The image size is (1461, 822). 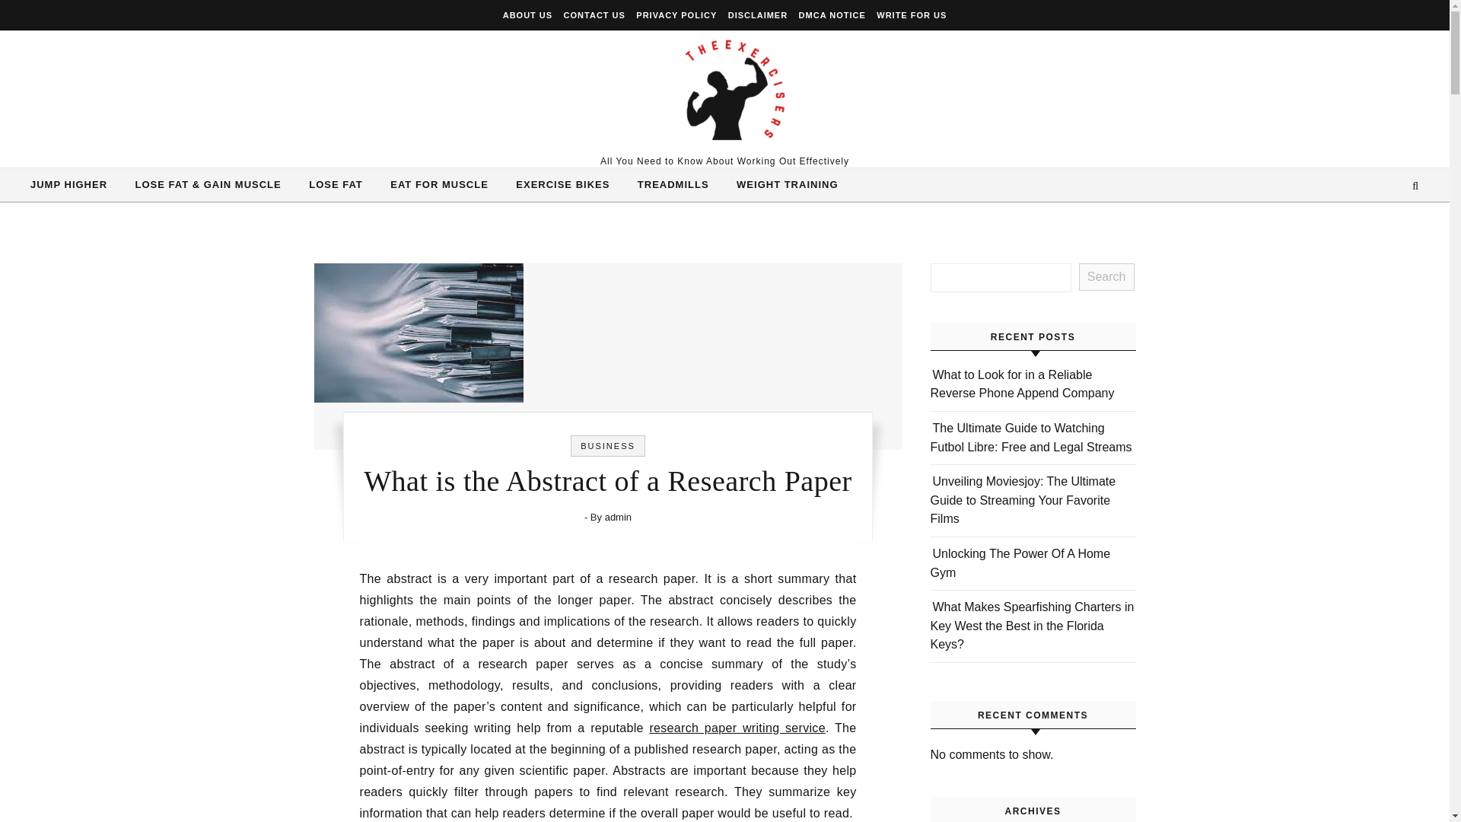 What do you see at coordinates (530, 15) in the screenshot?
I see `ABOUT US` at bounding box center [530, 15].